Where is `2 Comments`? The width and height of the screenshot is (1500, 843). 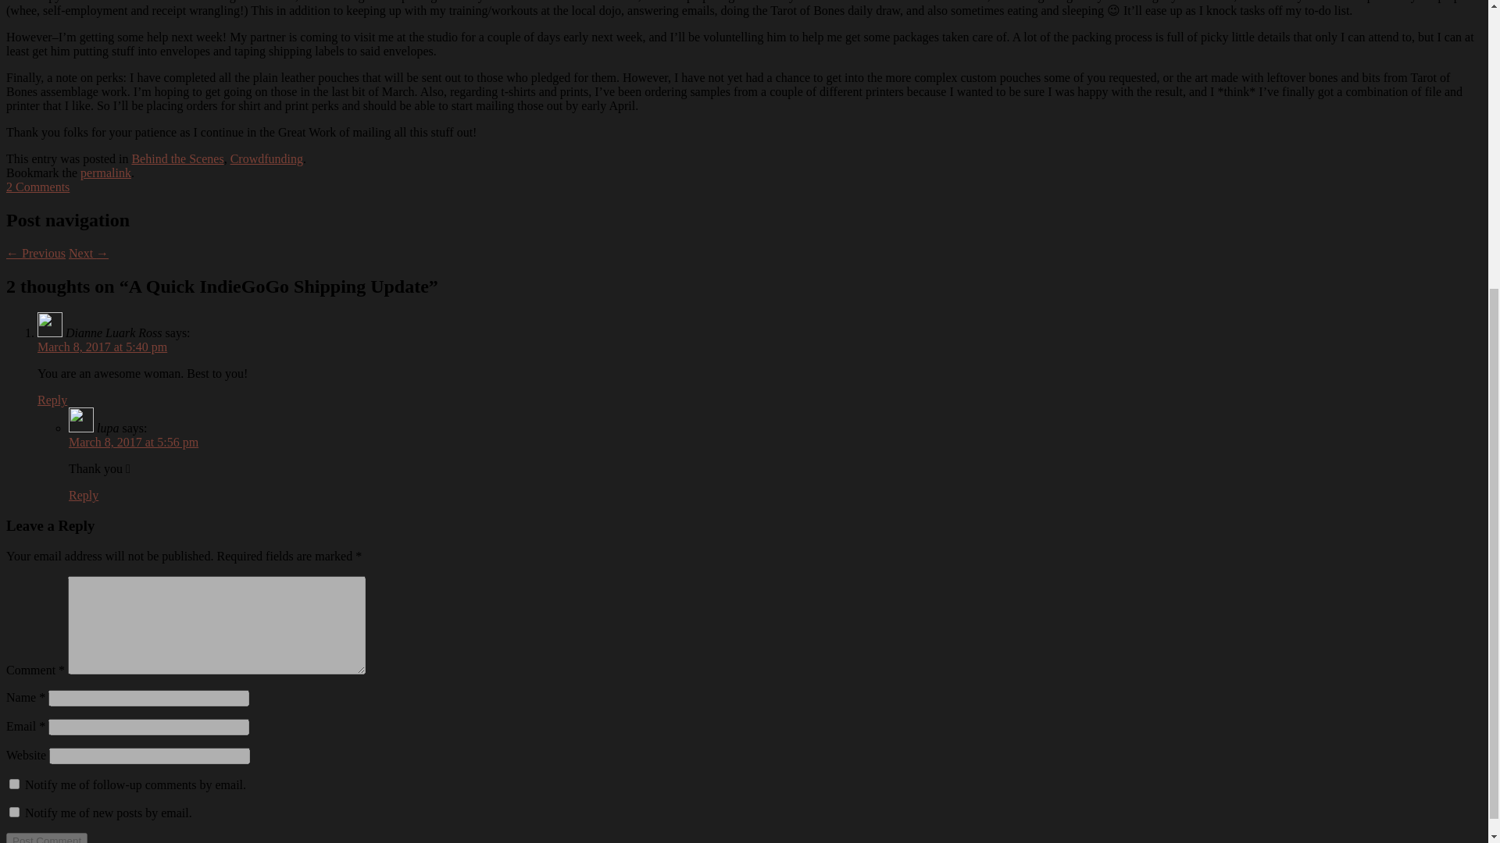 2 Comments is located at coordinates (37, 187).